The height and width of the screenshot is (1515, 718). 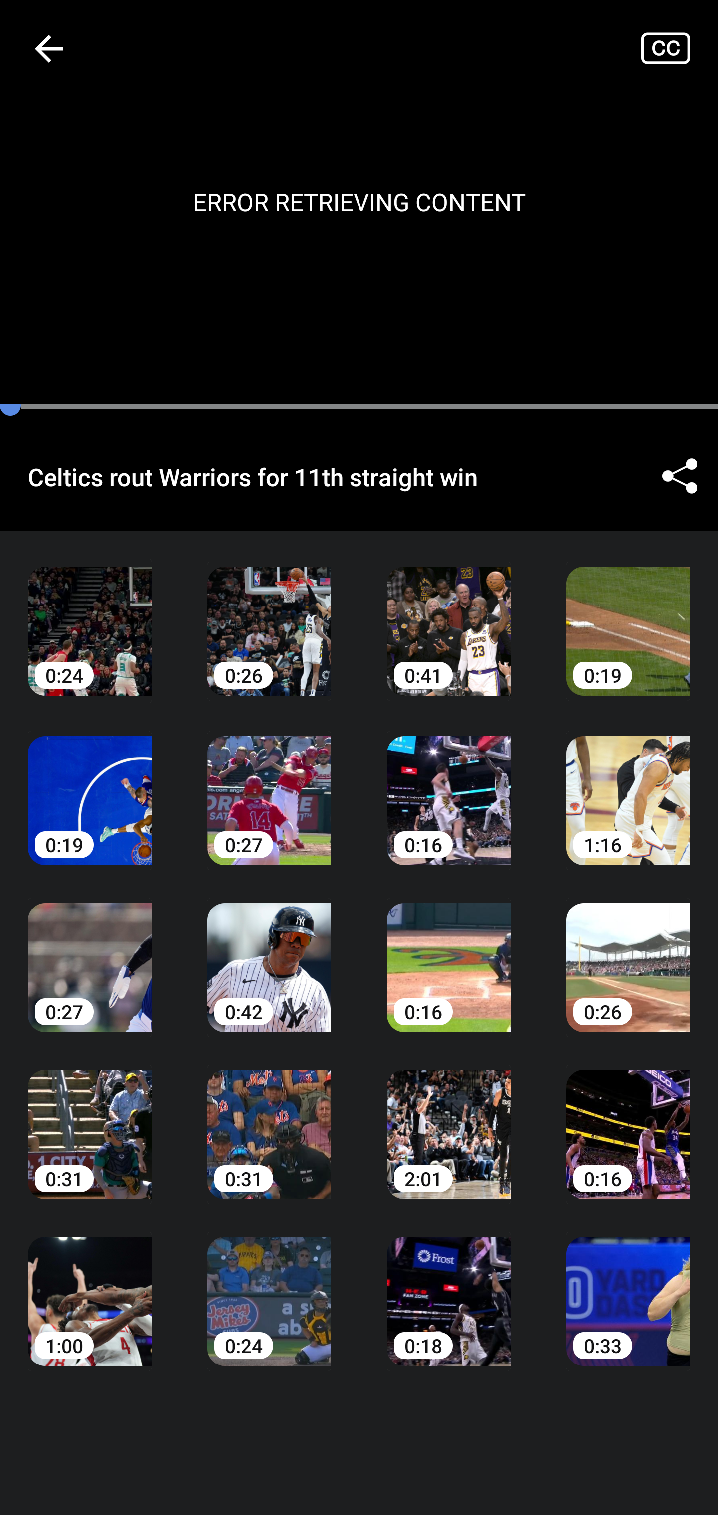 What do you see at coordinates (628, 1288) in the screenshot?
I see `0:33` at bounding box center [628, 1288].